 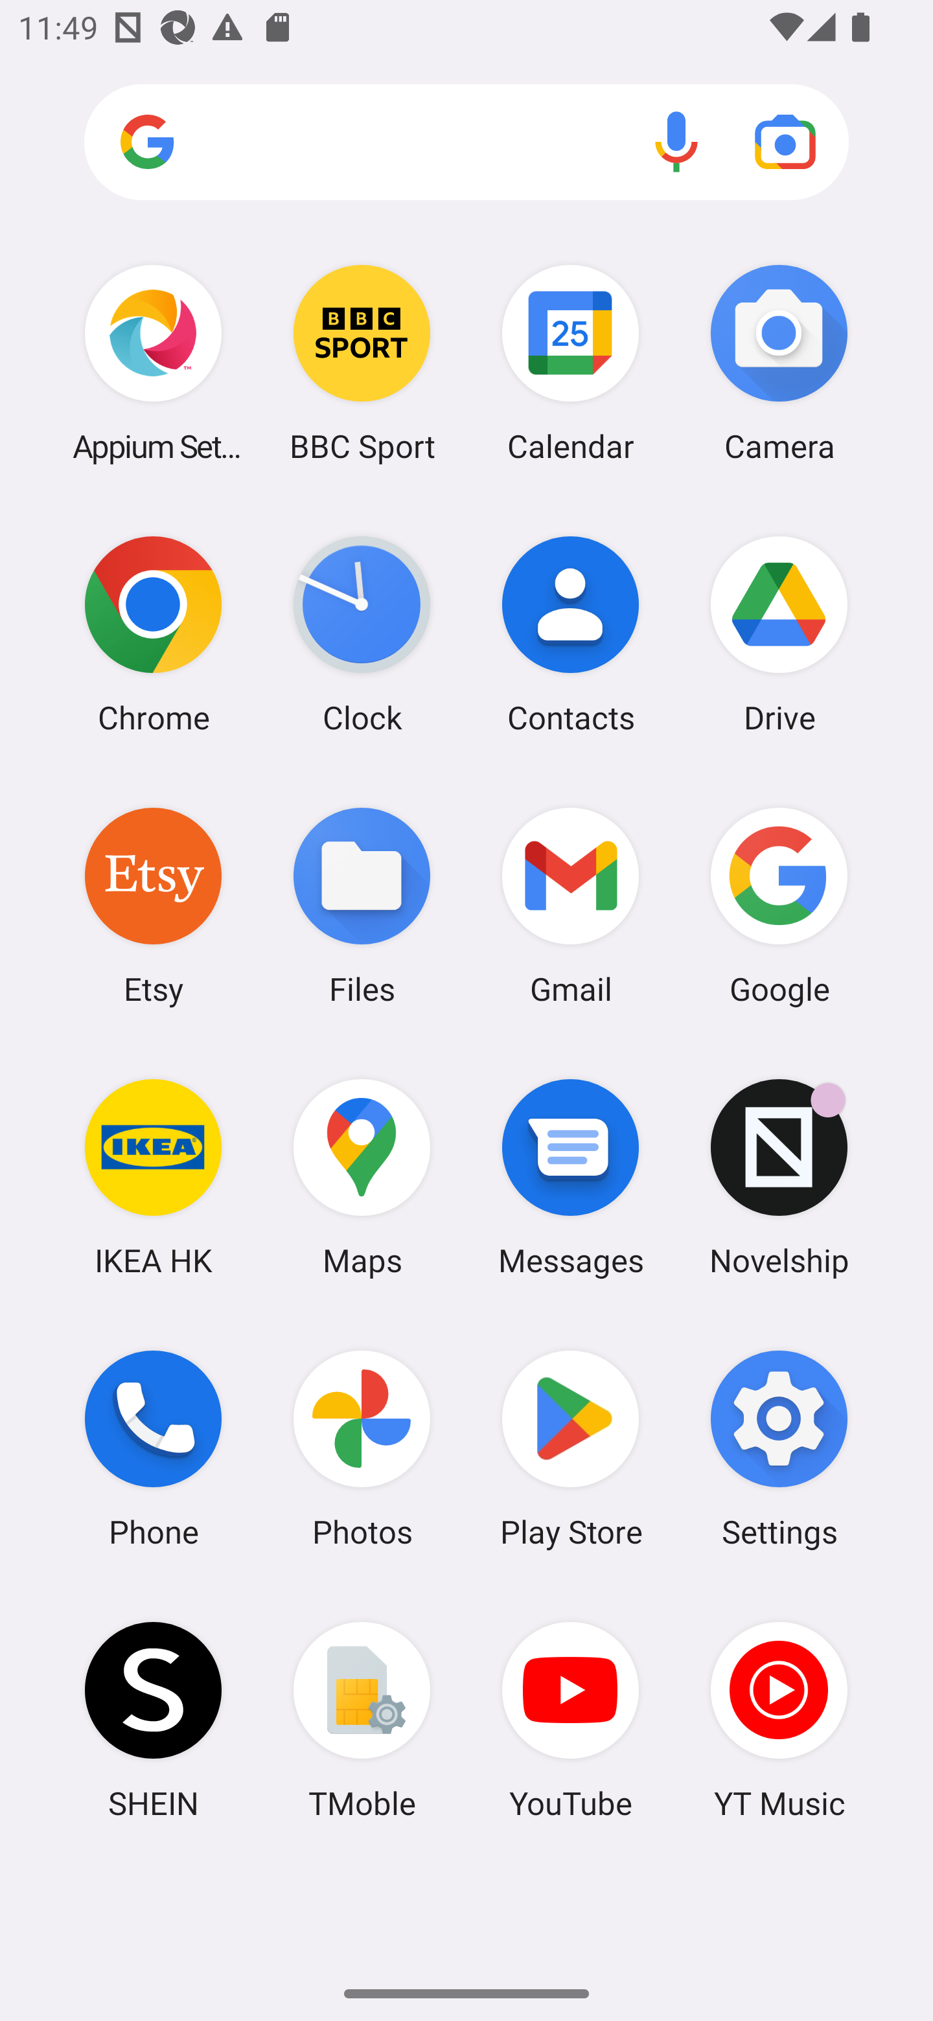 What do you see at coordinates (153, 905) in the screenshot?
I see `Etsy` at bounding box center [153, 905].